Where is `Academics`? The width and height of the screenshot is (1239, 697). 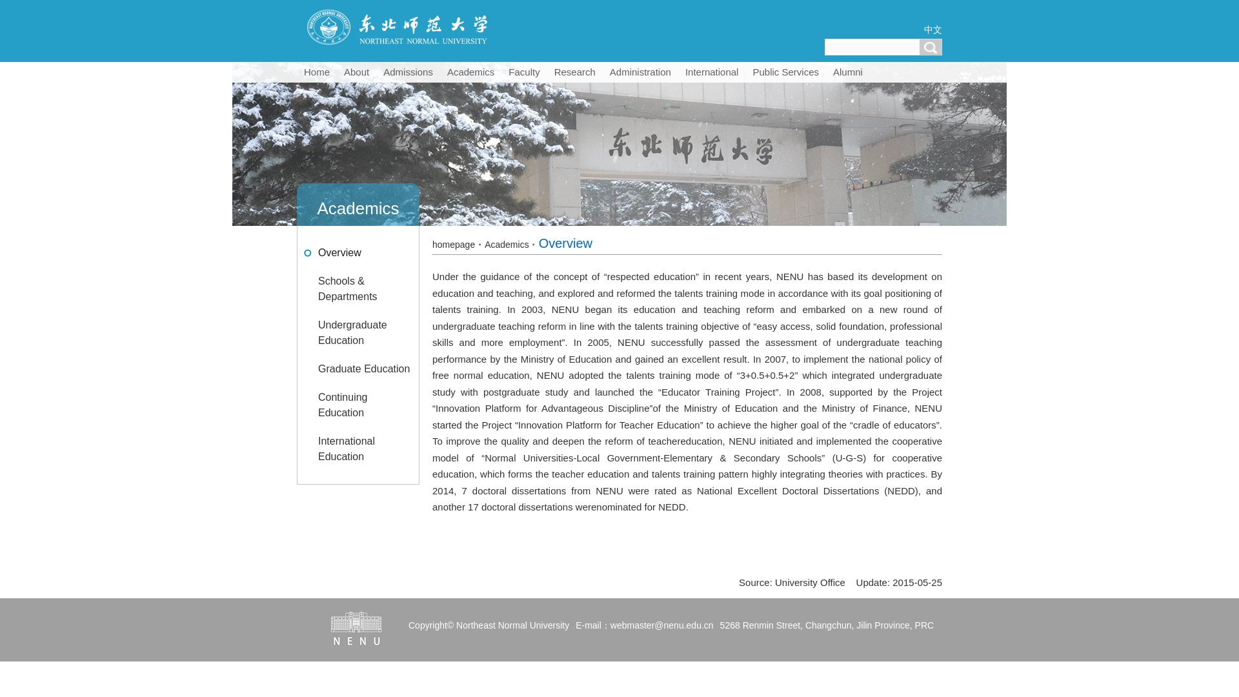
Academics is located at coordinates (470, 72).